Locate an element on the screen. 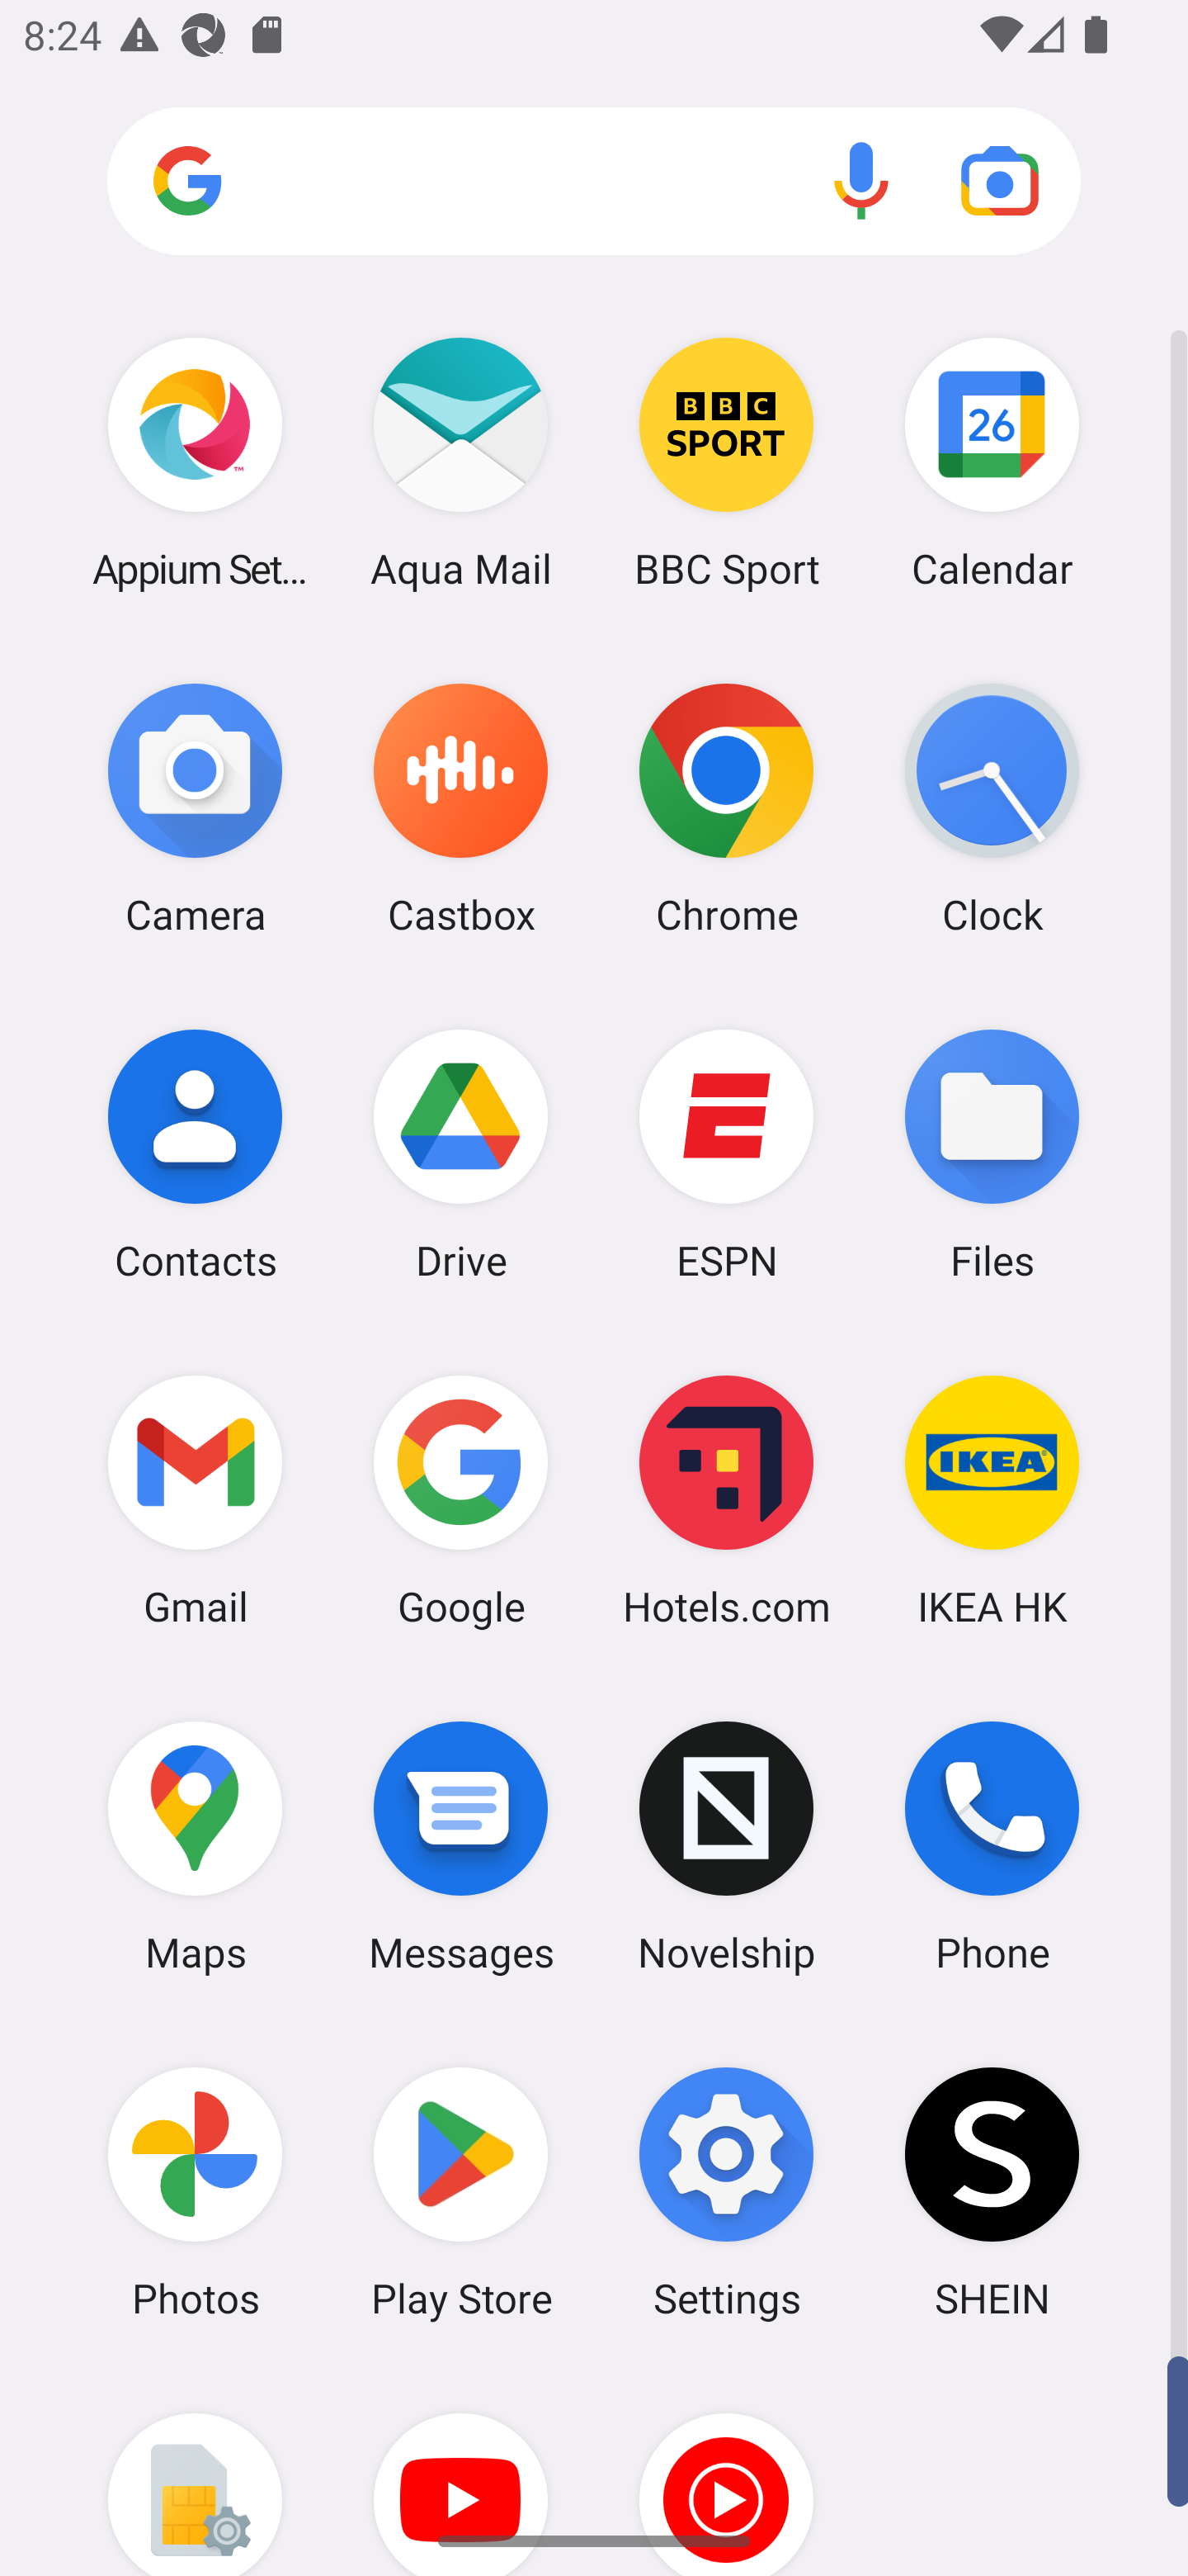  Clock is located at coordinates (992, 808).